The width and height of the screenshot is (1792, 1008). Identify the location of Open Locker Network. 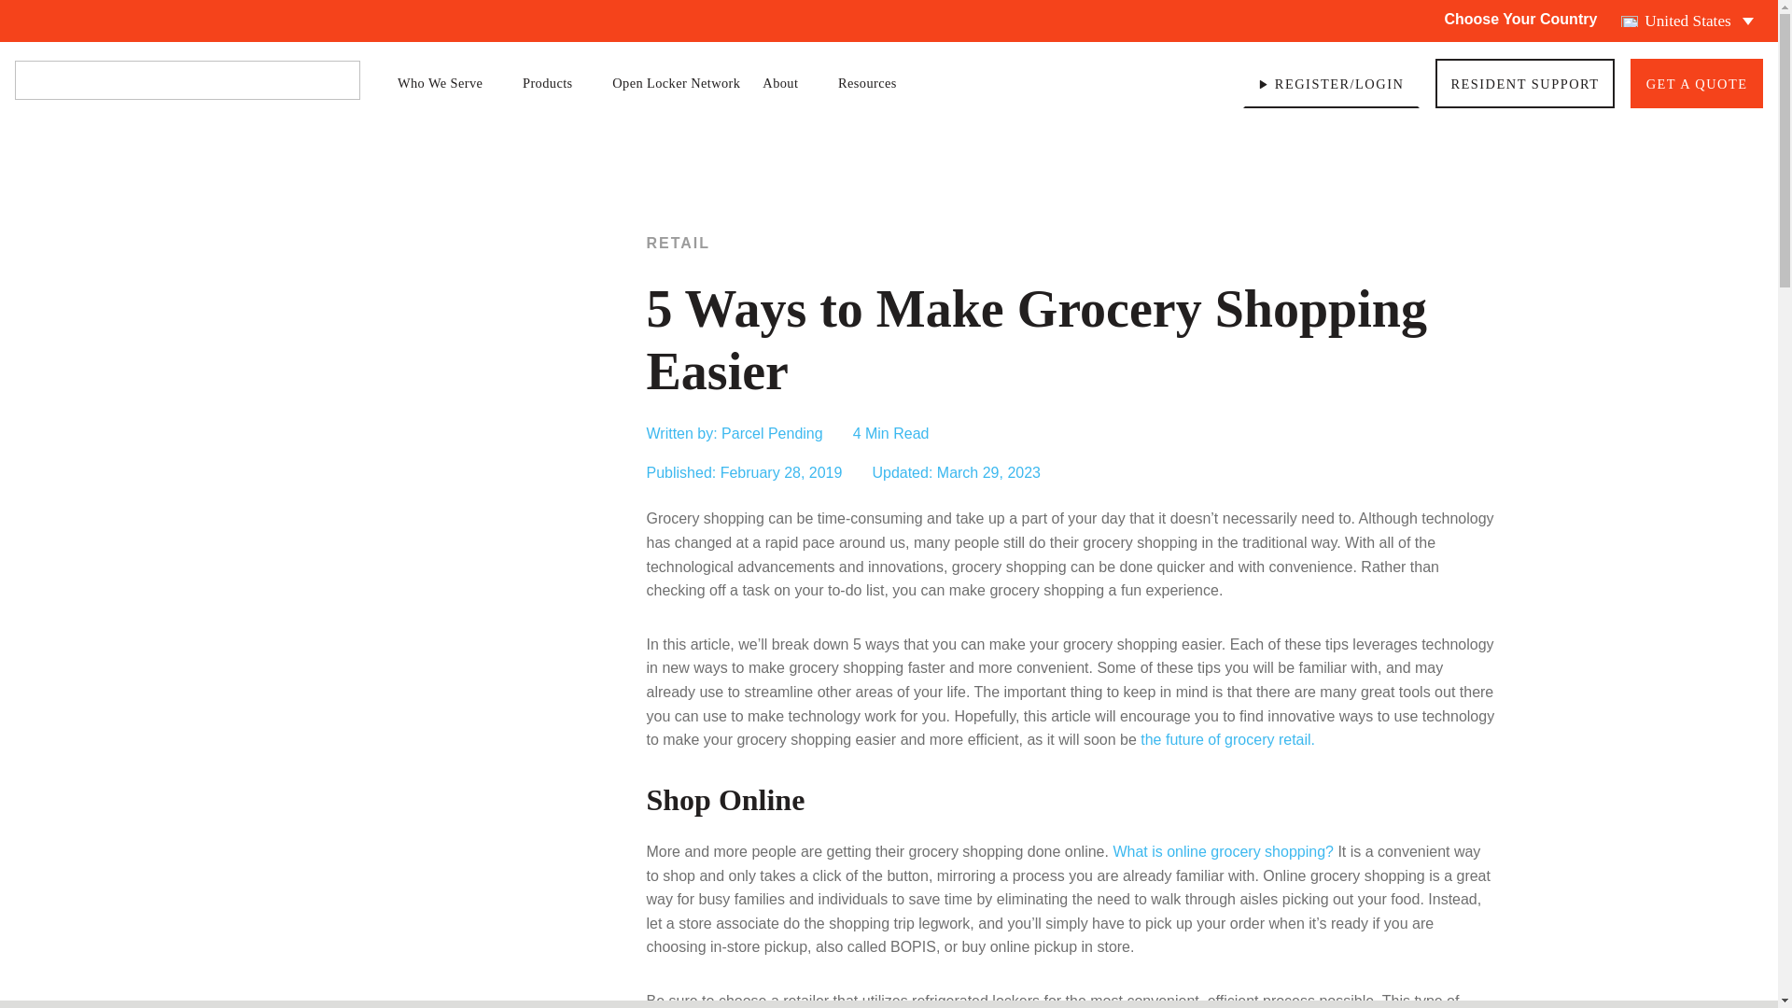
(676, 83).